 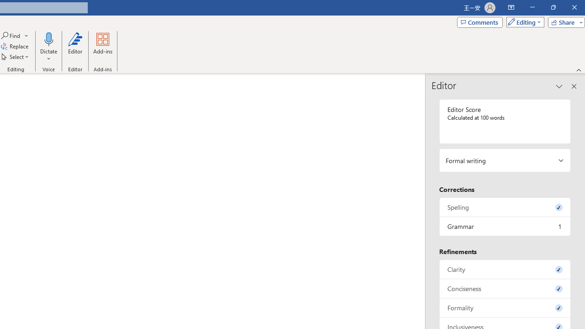 I want to click on Spelling, 0 issues. Press space or enter to review items., so click(x=505, y=207).